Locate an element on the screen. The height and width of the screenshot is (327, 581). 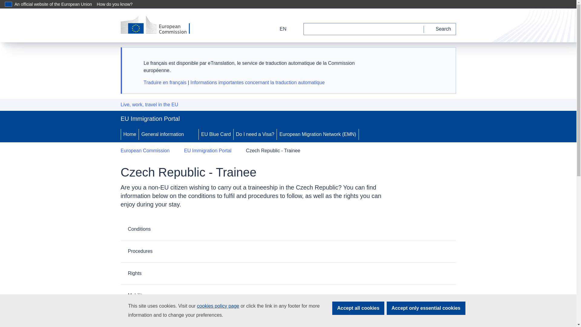
General information is located at coordinates (162, 134).